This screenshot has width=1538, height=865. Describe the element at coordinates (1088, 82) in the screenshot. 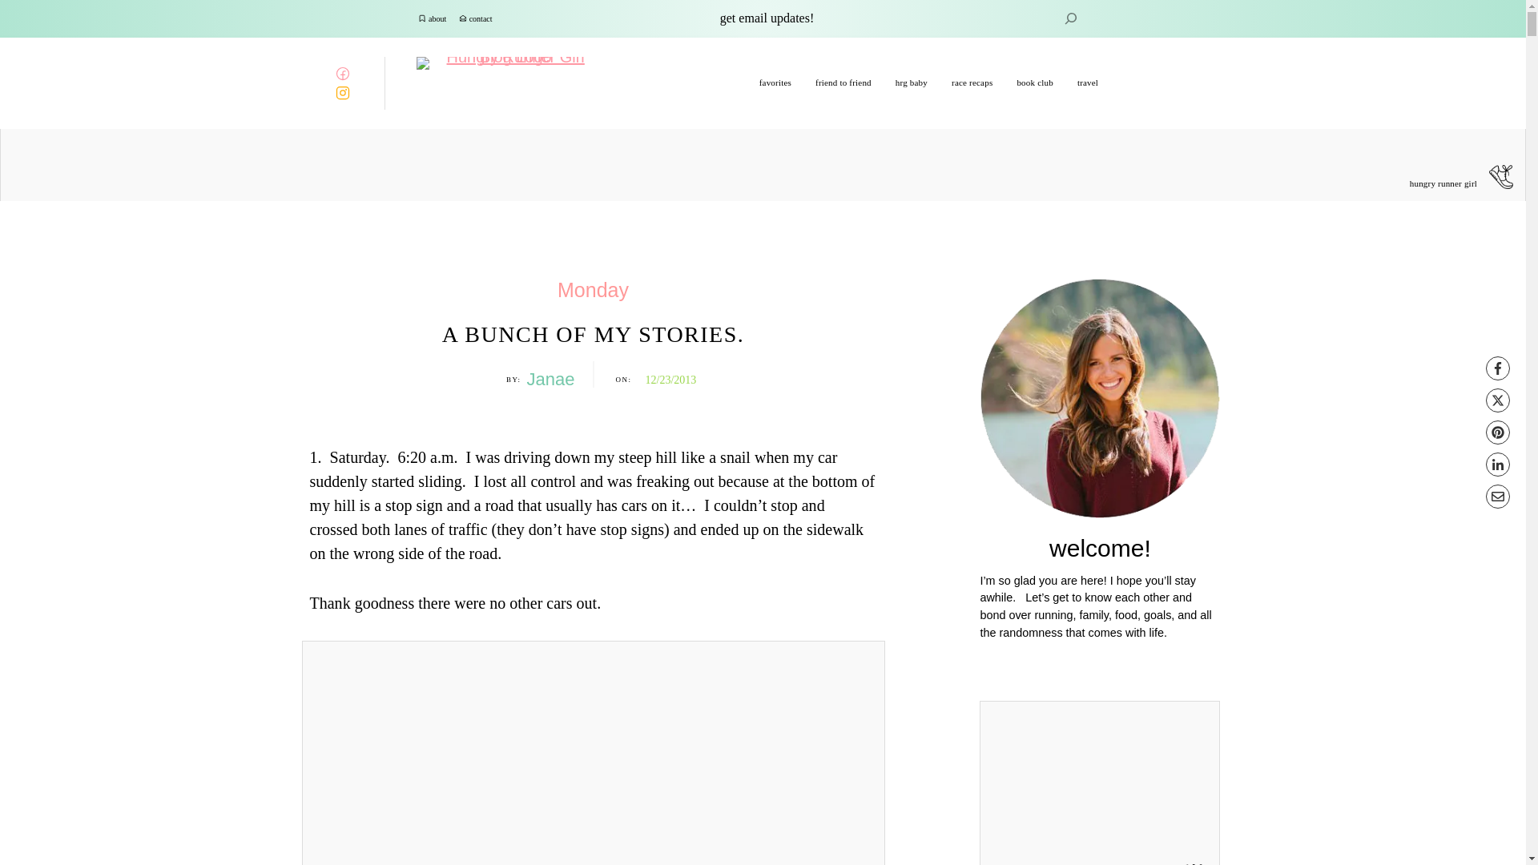

I see `travel` at that location.